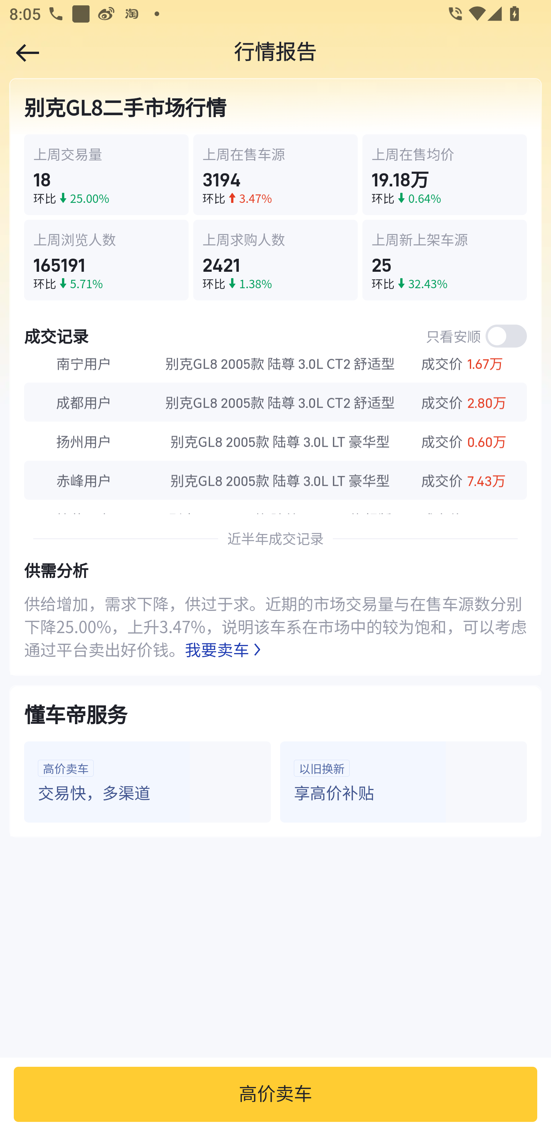 Image resolution: width=551 pixels, height=1133 pixels. Describe the element at coordinates (275, 240) in the screenshot. I see `上周求购人数 上周求购人数 上周求购人数` at that location.